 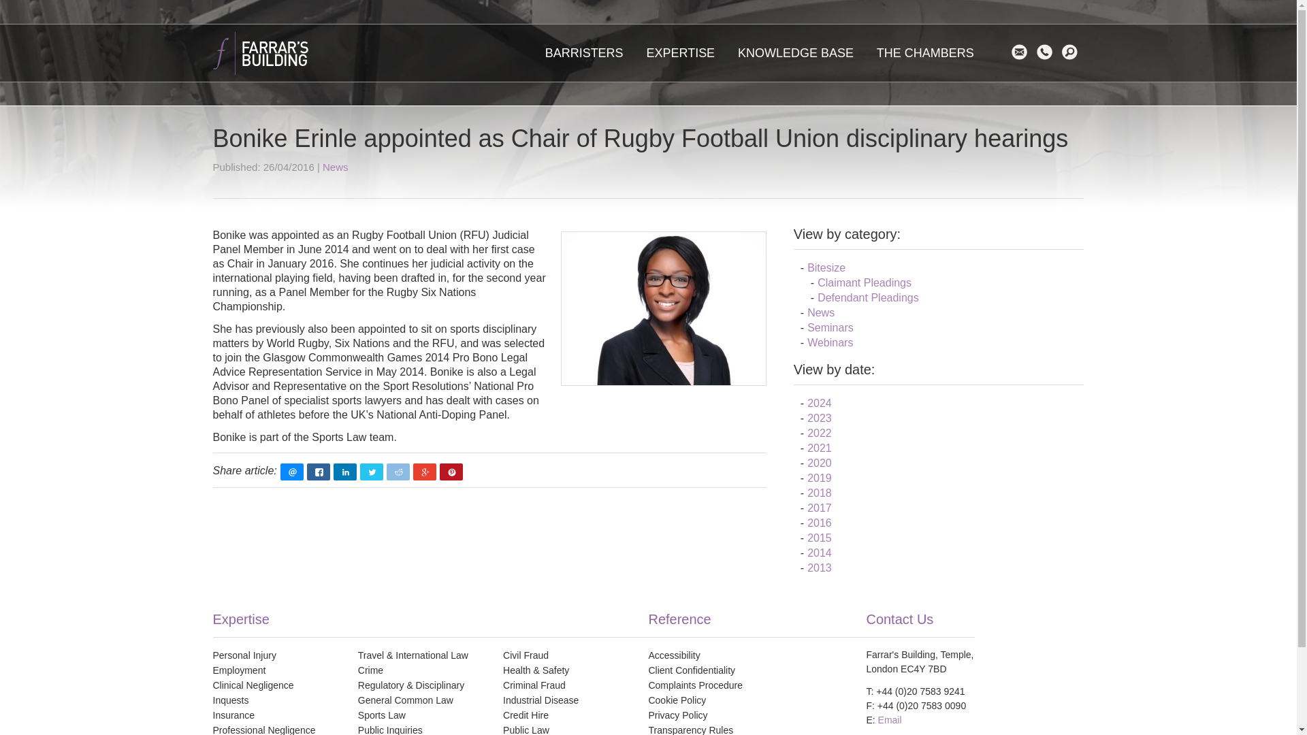 What do you see at coordinates (924, 52) in the screenshot?
I see `THE CHAMBERS` at bounding box center [924, 52].